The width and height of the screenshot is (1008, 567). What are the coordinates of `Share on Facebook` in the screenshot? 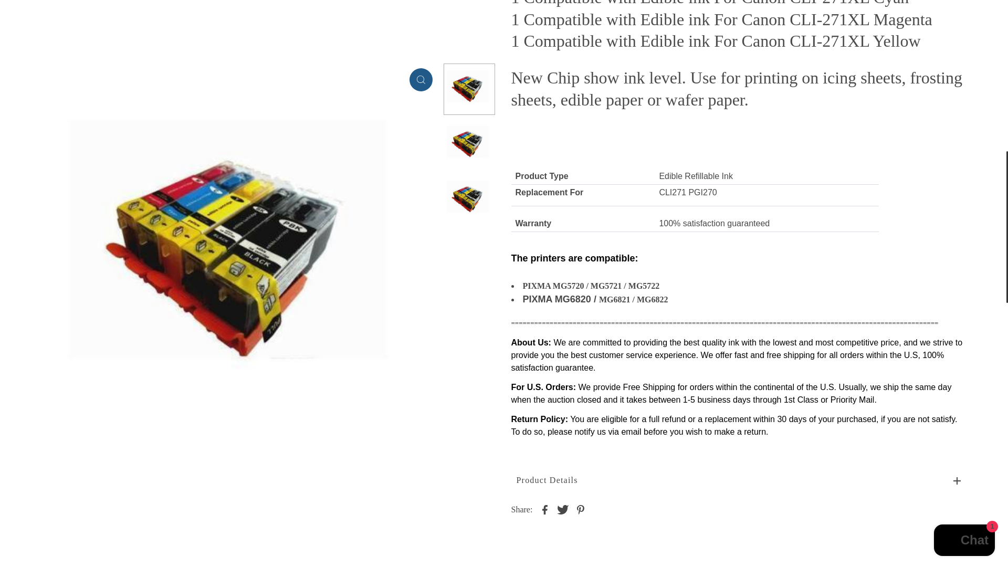 It's located at (545, 508).